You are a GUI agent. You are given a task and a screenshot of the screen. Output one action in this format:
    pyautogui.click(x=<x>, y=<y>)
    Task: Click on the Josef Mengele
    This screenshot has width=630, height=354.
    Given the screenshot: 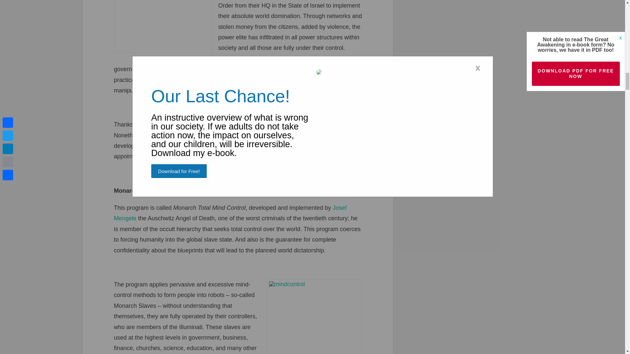 What is the action you would take?
    pyautogui.click(x=230, y=213)
    